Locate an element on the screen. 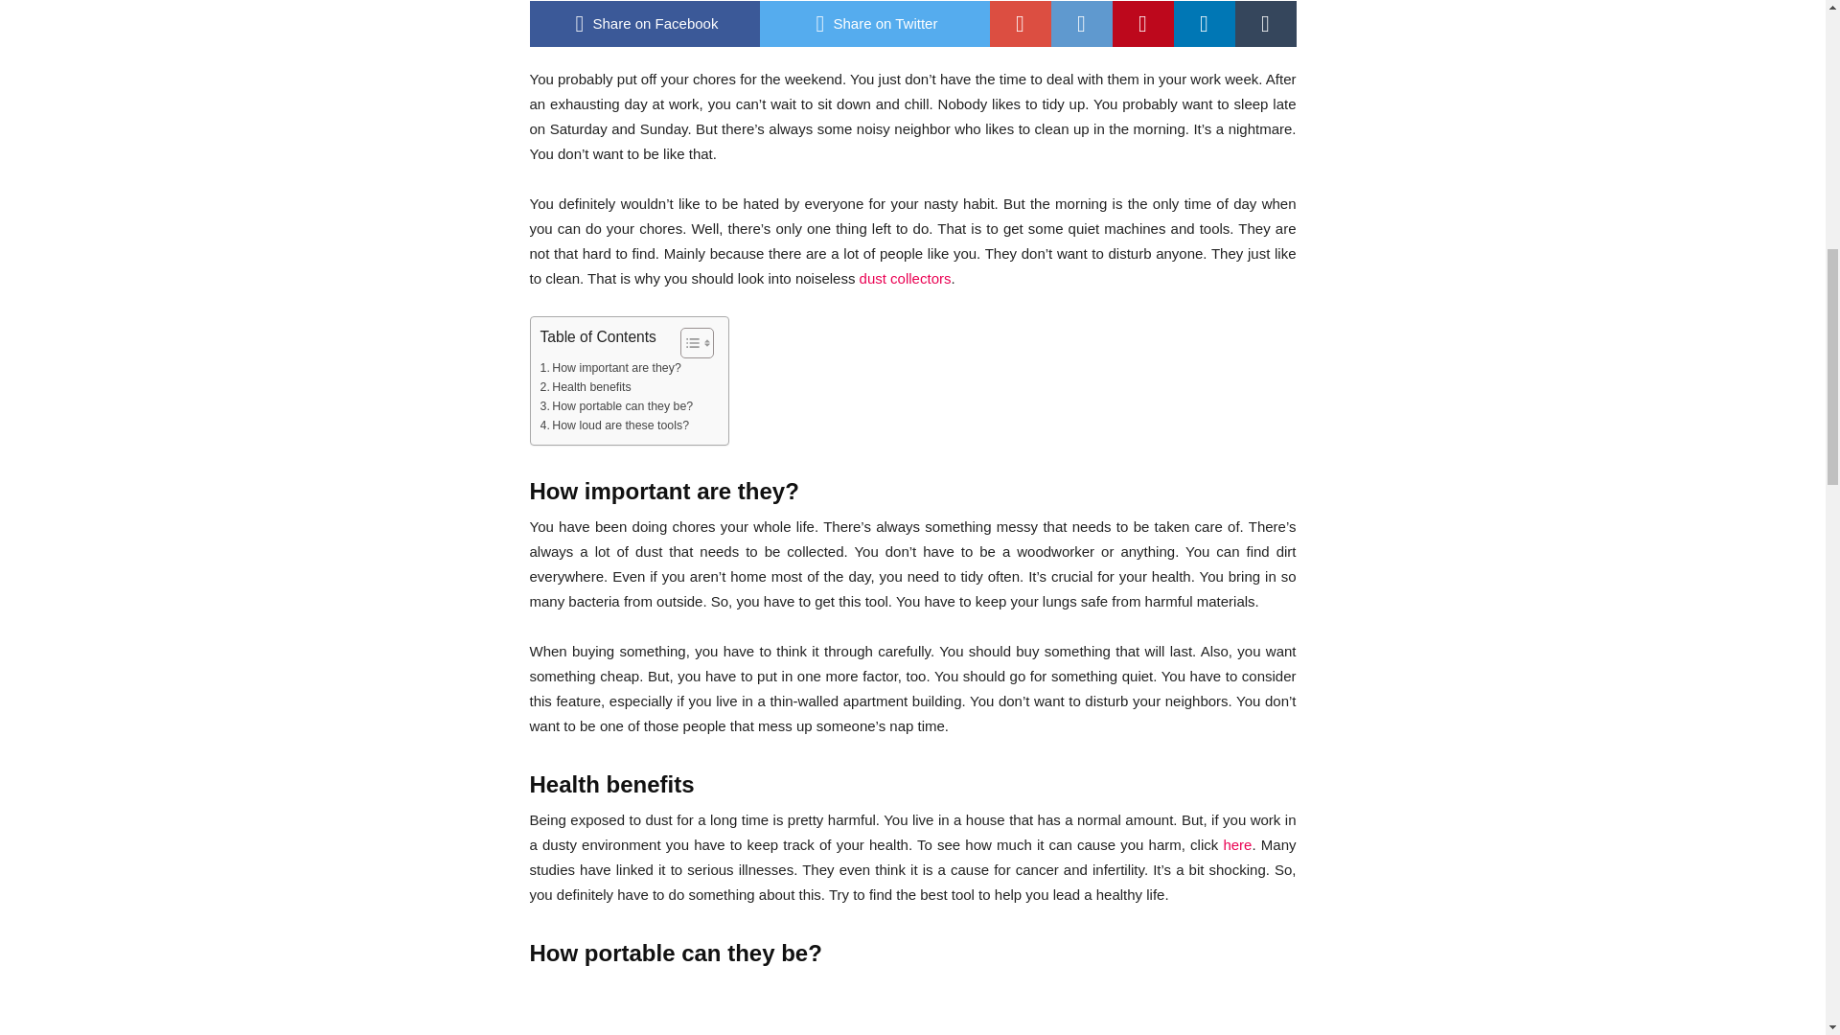 This screenshot has width=1840, height=1035. facebook is located at coordinates (644, 23).